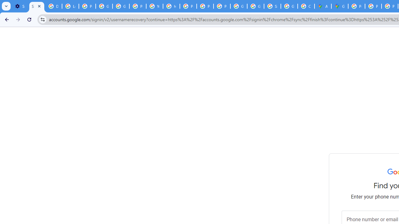 The image size is (399, 224). What do you see at coordinates (20, 6) in the screenshot?
I see `Settings - On startup` at bounding box center [20, 6].